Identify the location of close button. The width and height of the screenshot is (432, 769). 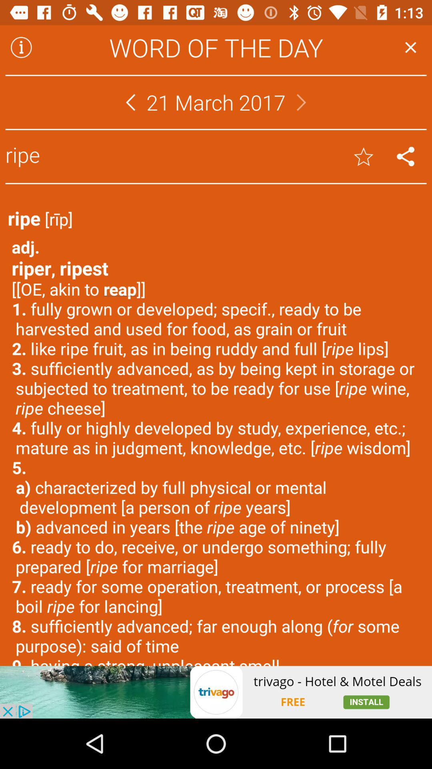
(410, 47).